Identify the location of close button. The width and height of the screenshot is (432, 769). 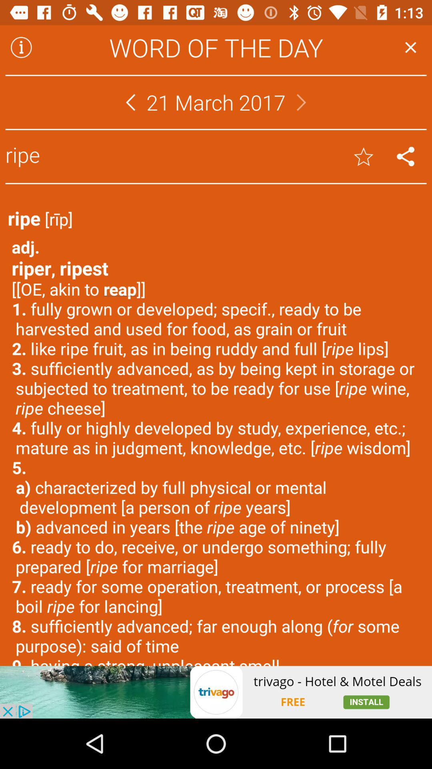
(410, 47).